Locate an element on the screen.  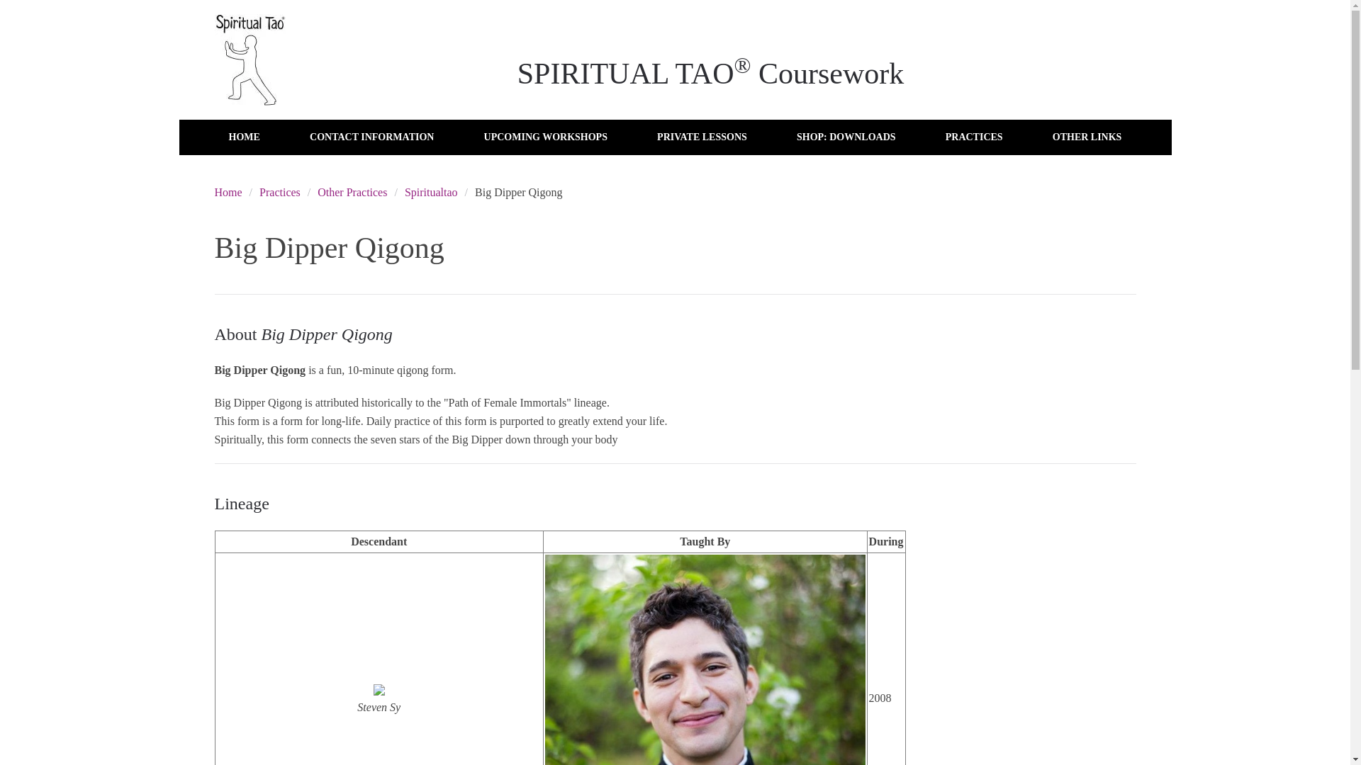
OTHER LINKS is located at coordinates (1087, 137).